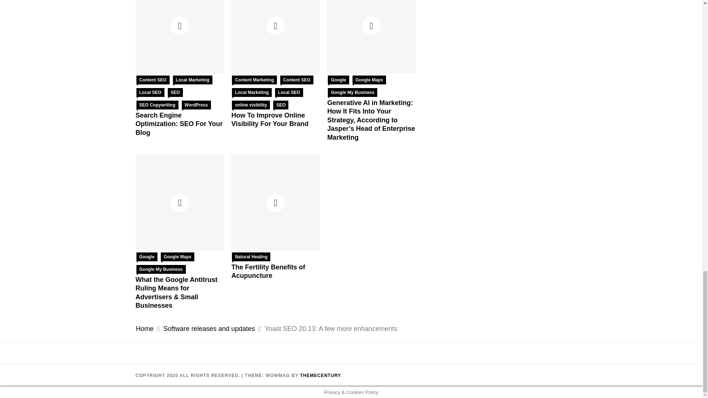 The height and width of the screenshot is (398, 708). What do you see at coordinates (150, 92) in the screenshot?
I see `Local SEO` at bounding box center [150, 92].